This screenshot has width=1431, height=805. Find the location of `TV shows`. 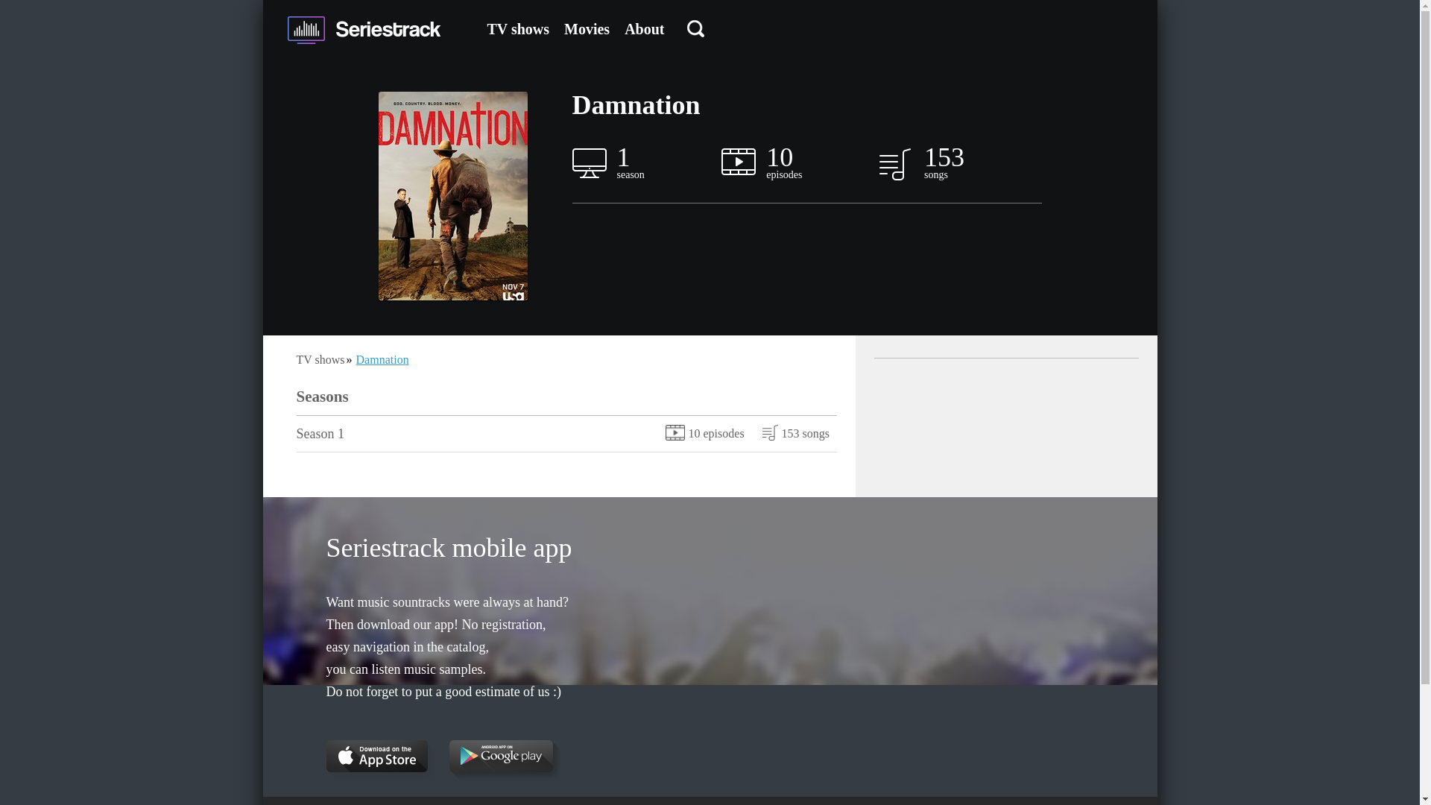

TV shows is located at coordinates (519, 28).